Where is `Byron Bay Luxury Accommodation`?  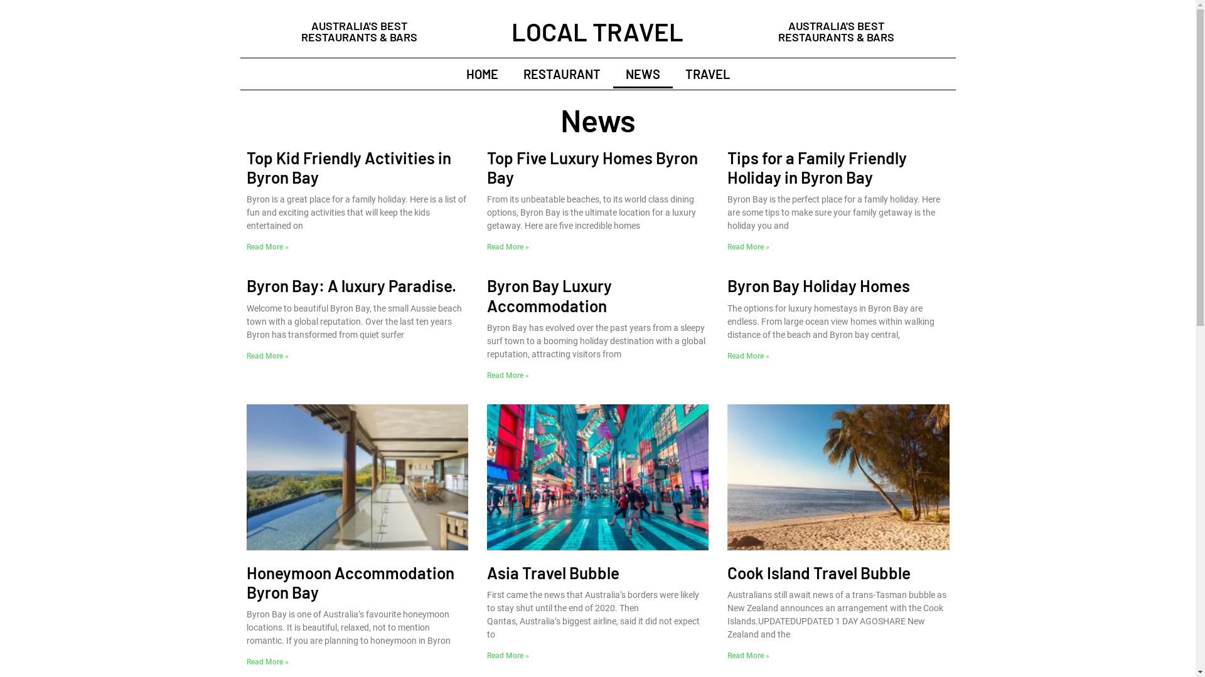 Byron Bay Luxury Accommodation is located at coordinates (550, 295).